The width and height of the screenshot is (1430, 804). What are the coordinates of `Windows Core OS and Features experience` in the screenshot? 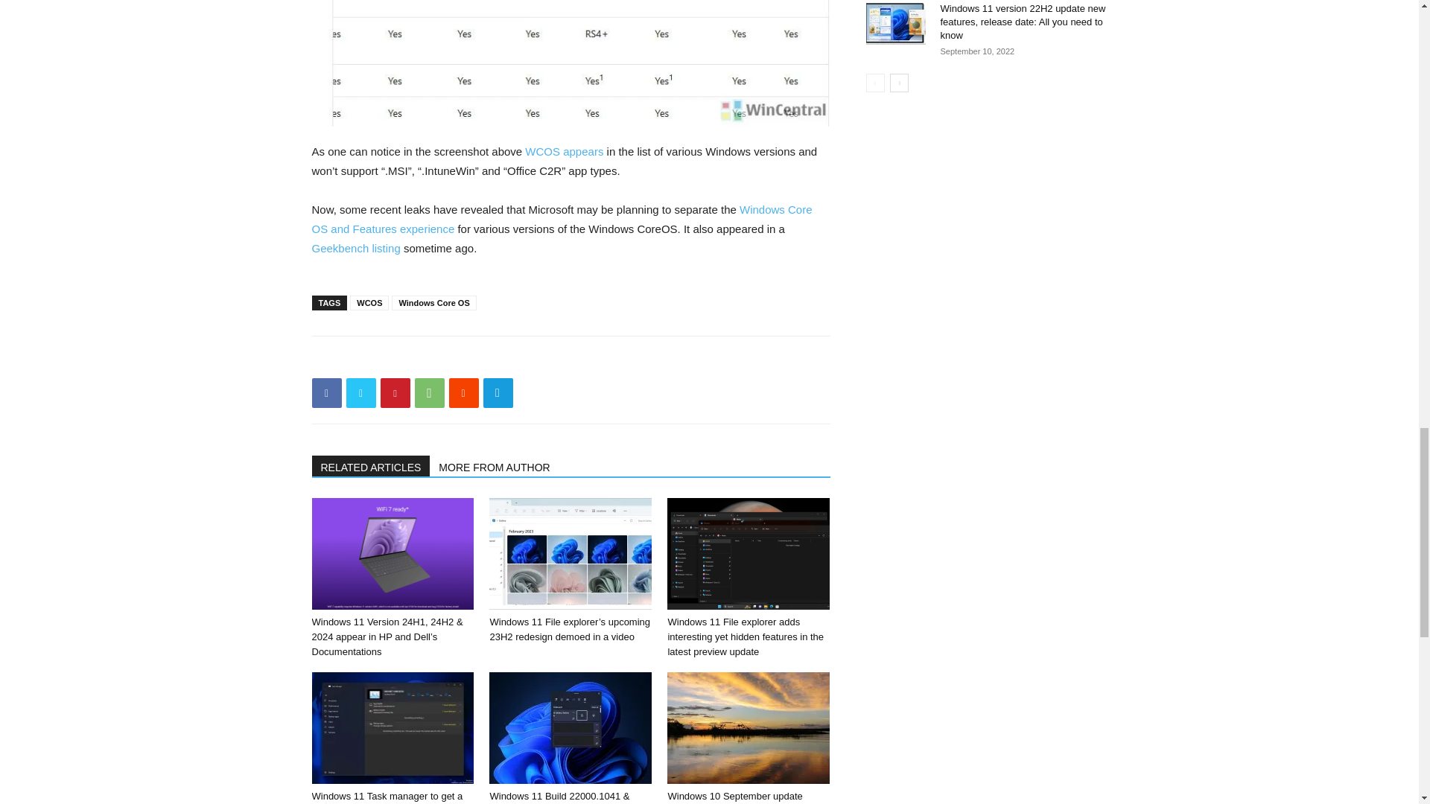 It's located at (562, 219).